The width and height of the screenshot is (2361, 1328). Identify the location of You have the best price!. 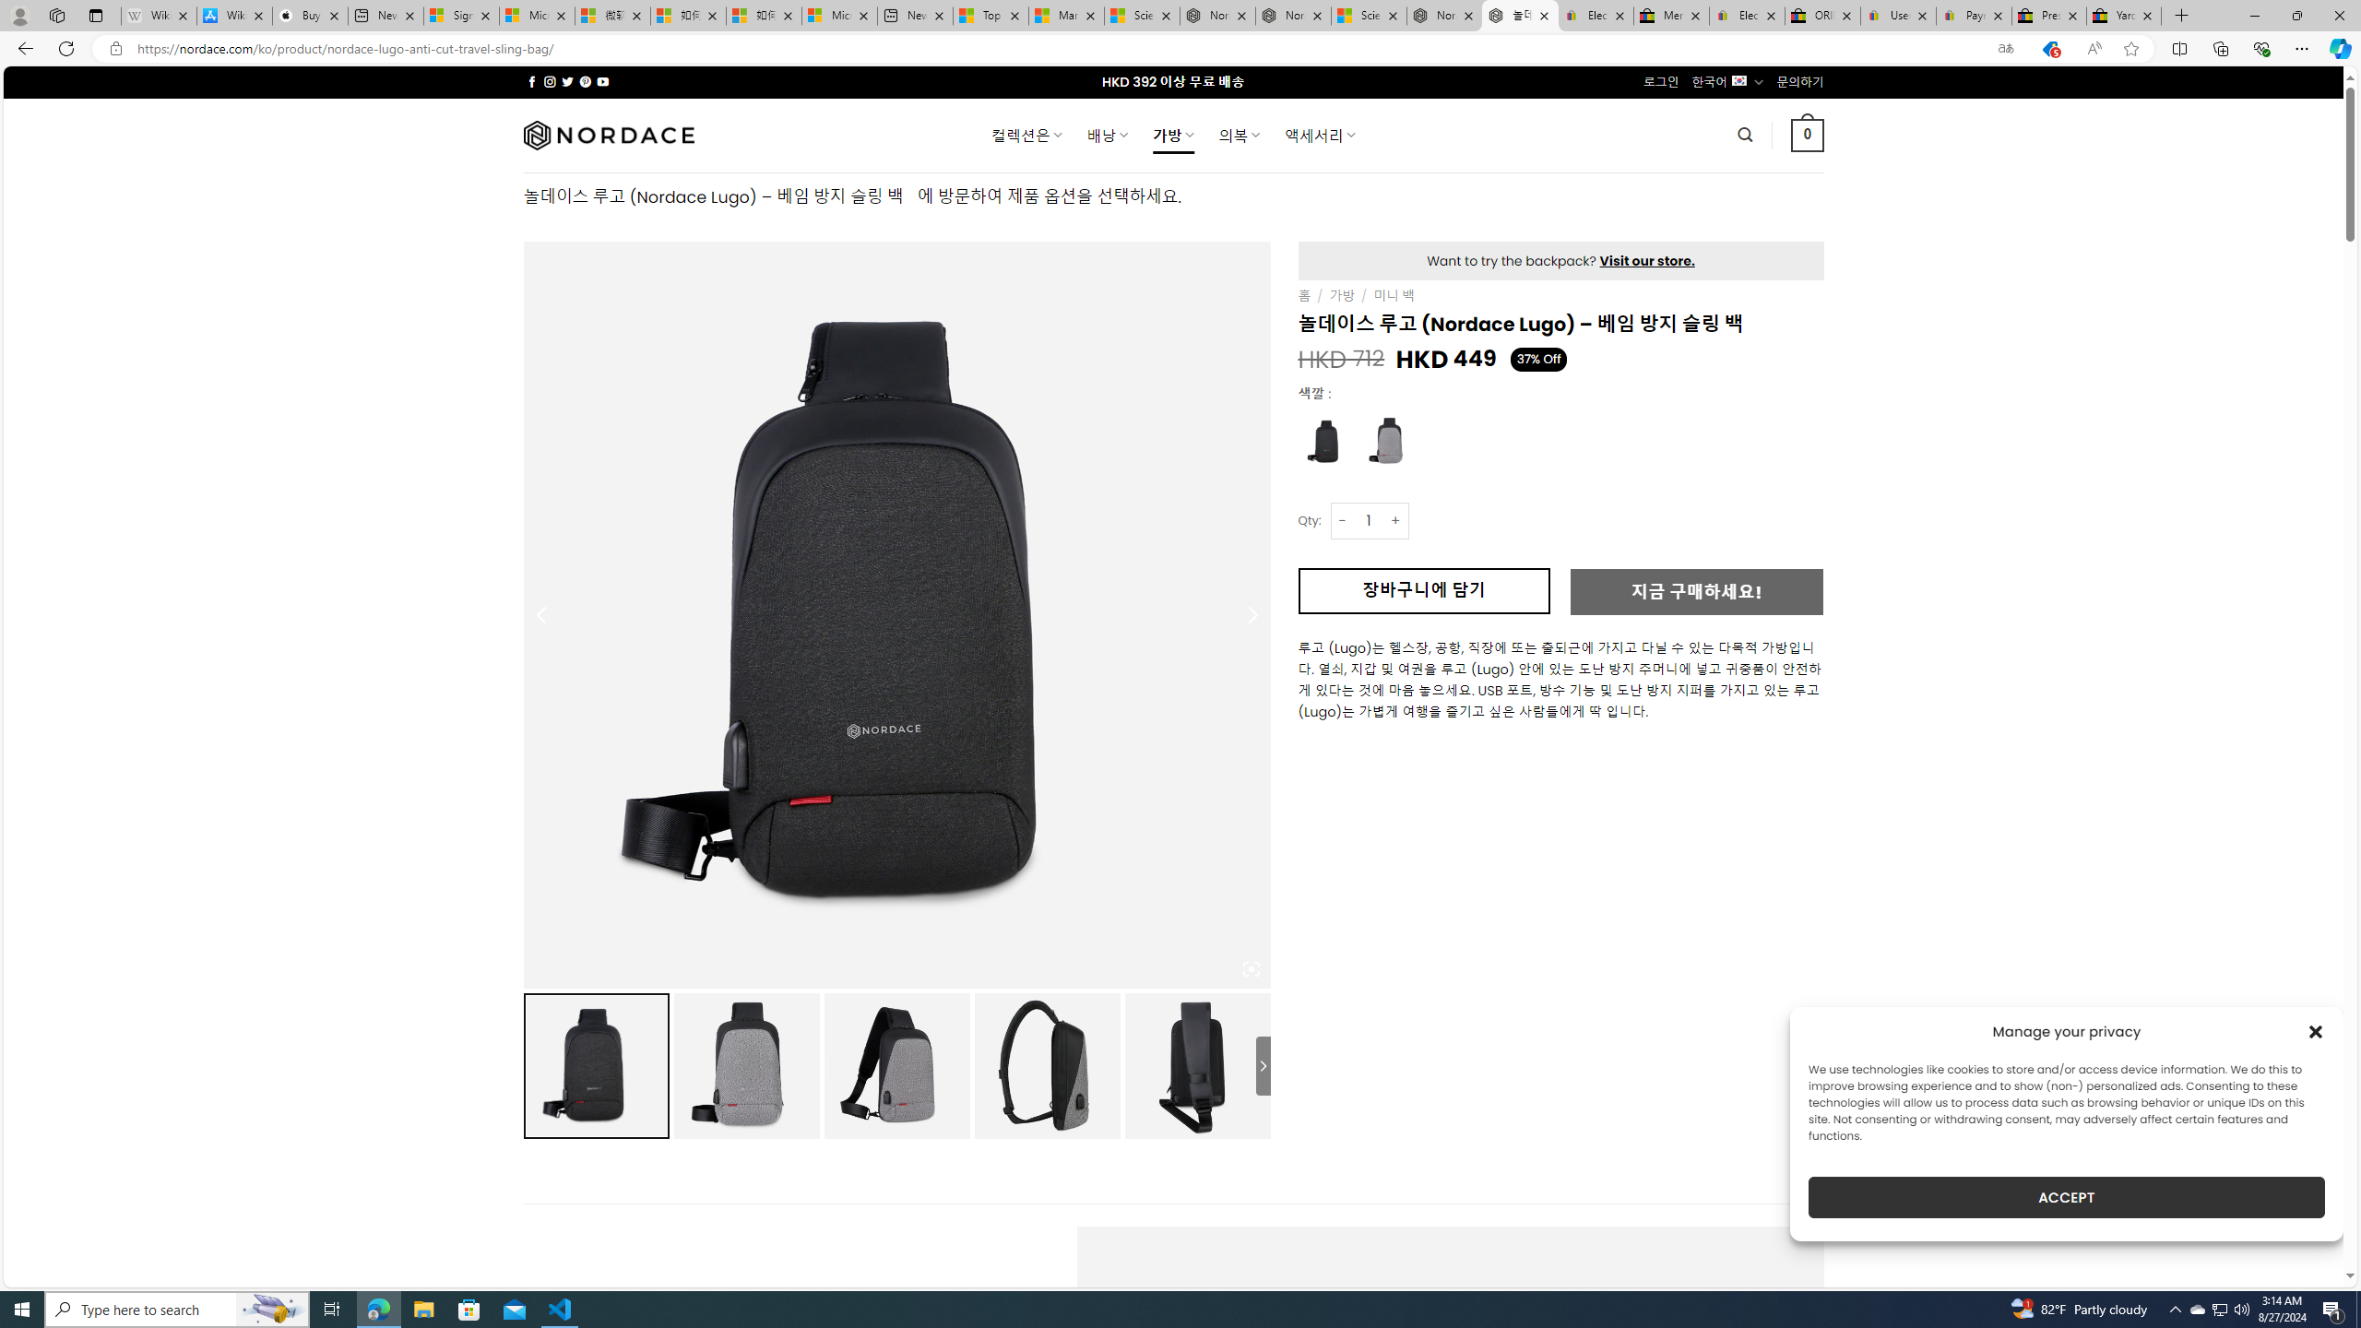
(2049, 49).